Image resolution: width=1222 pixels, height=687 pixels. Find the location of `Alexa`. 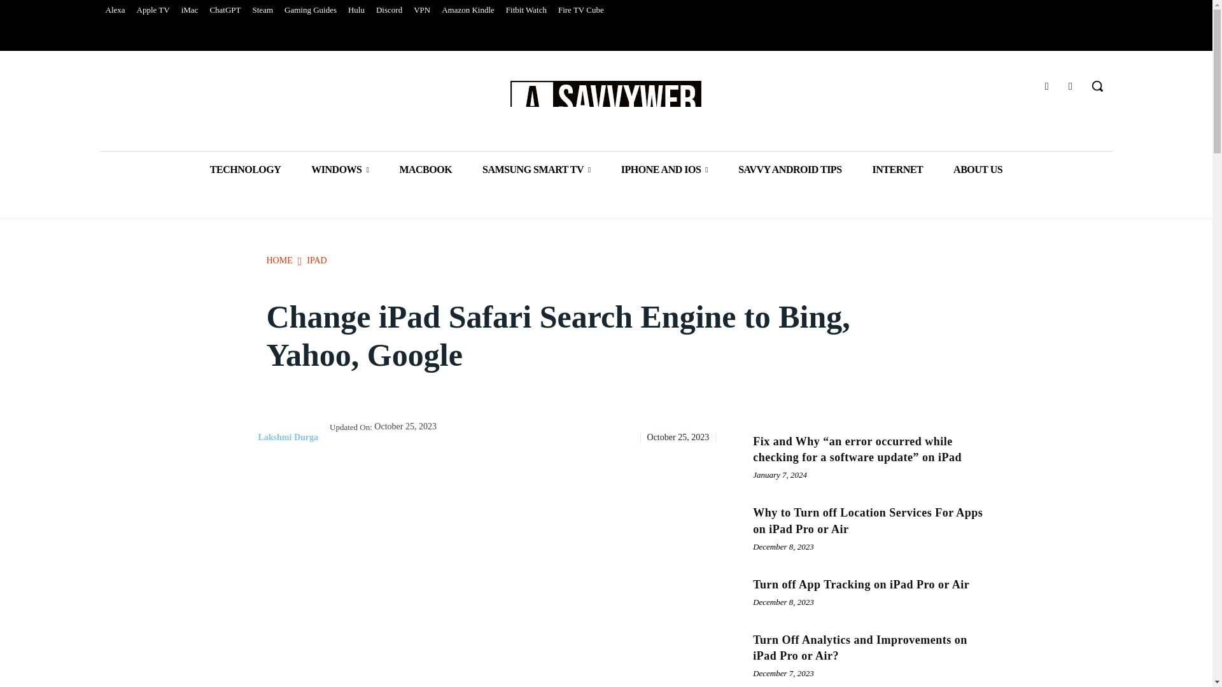

Alexa is located at coordinates (115, 10).